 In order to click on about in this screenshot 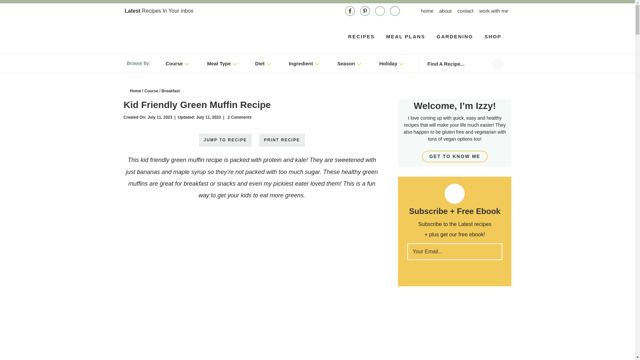, I will do `click(445, 11)`.